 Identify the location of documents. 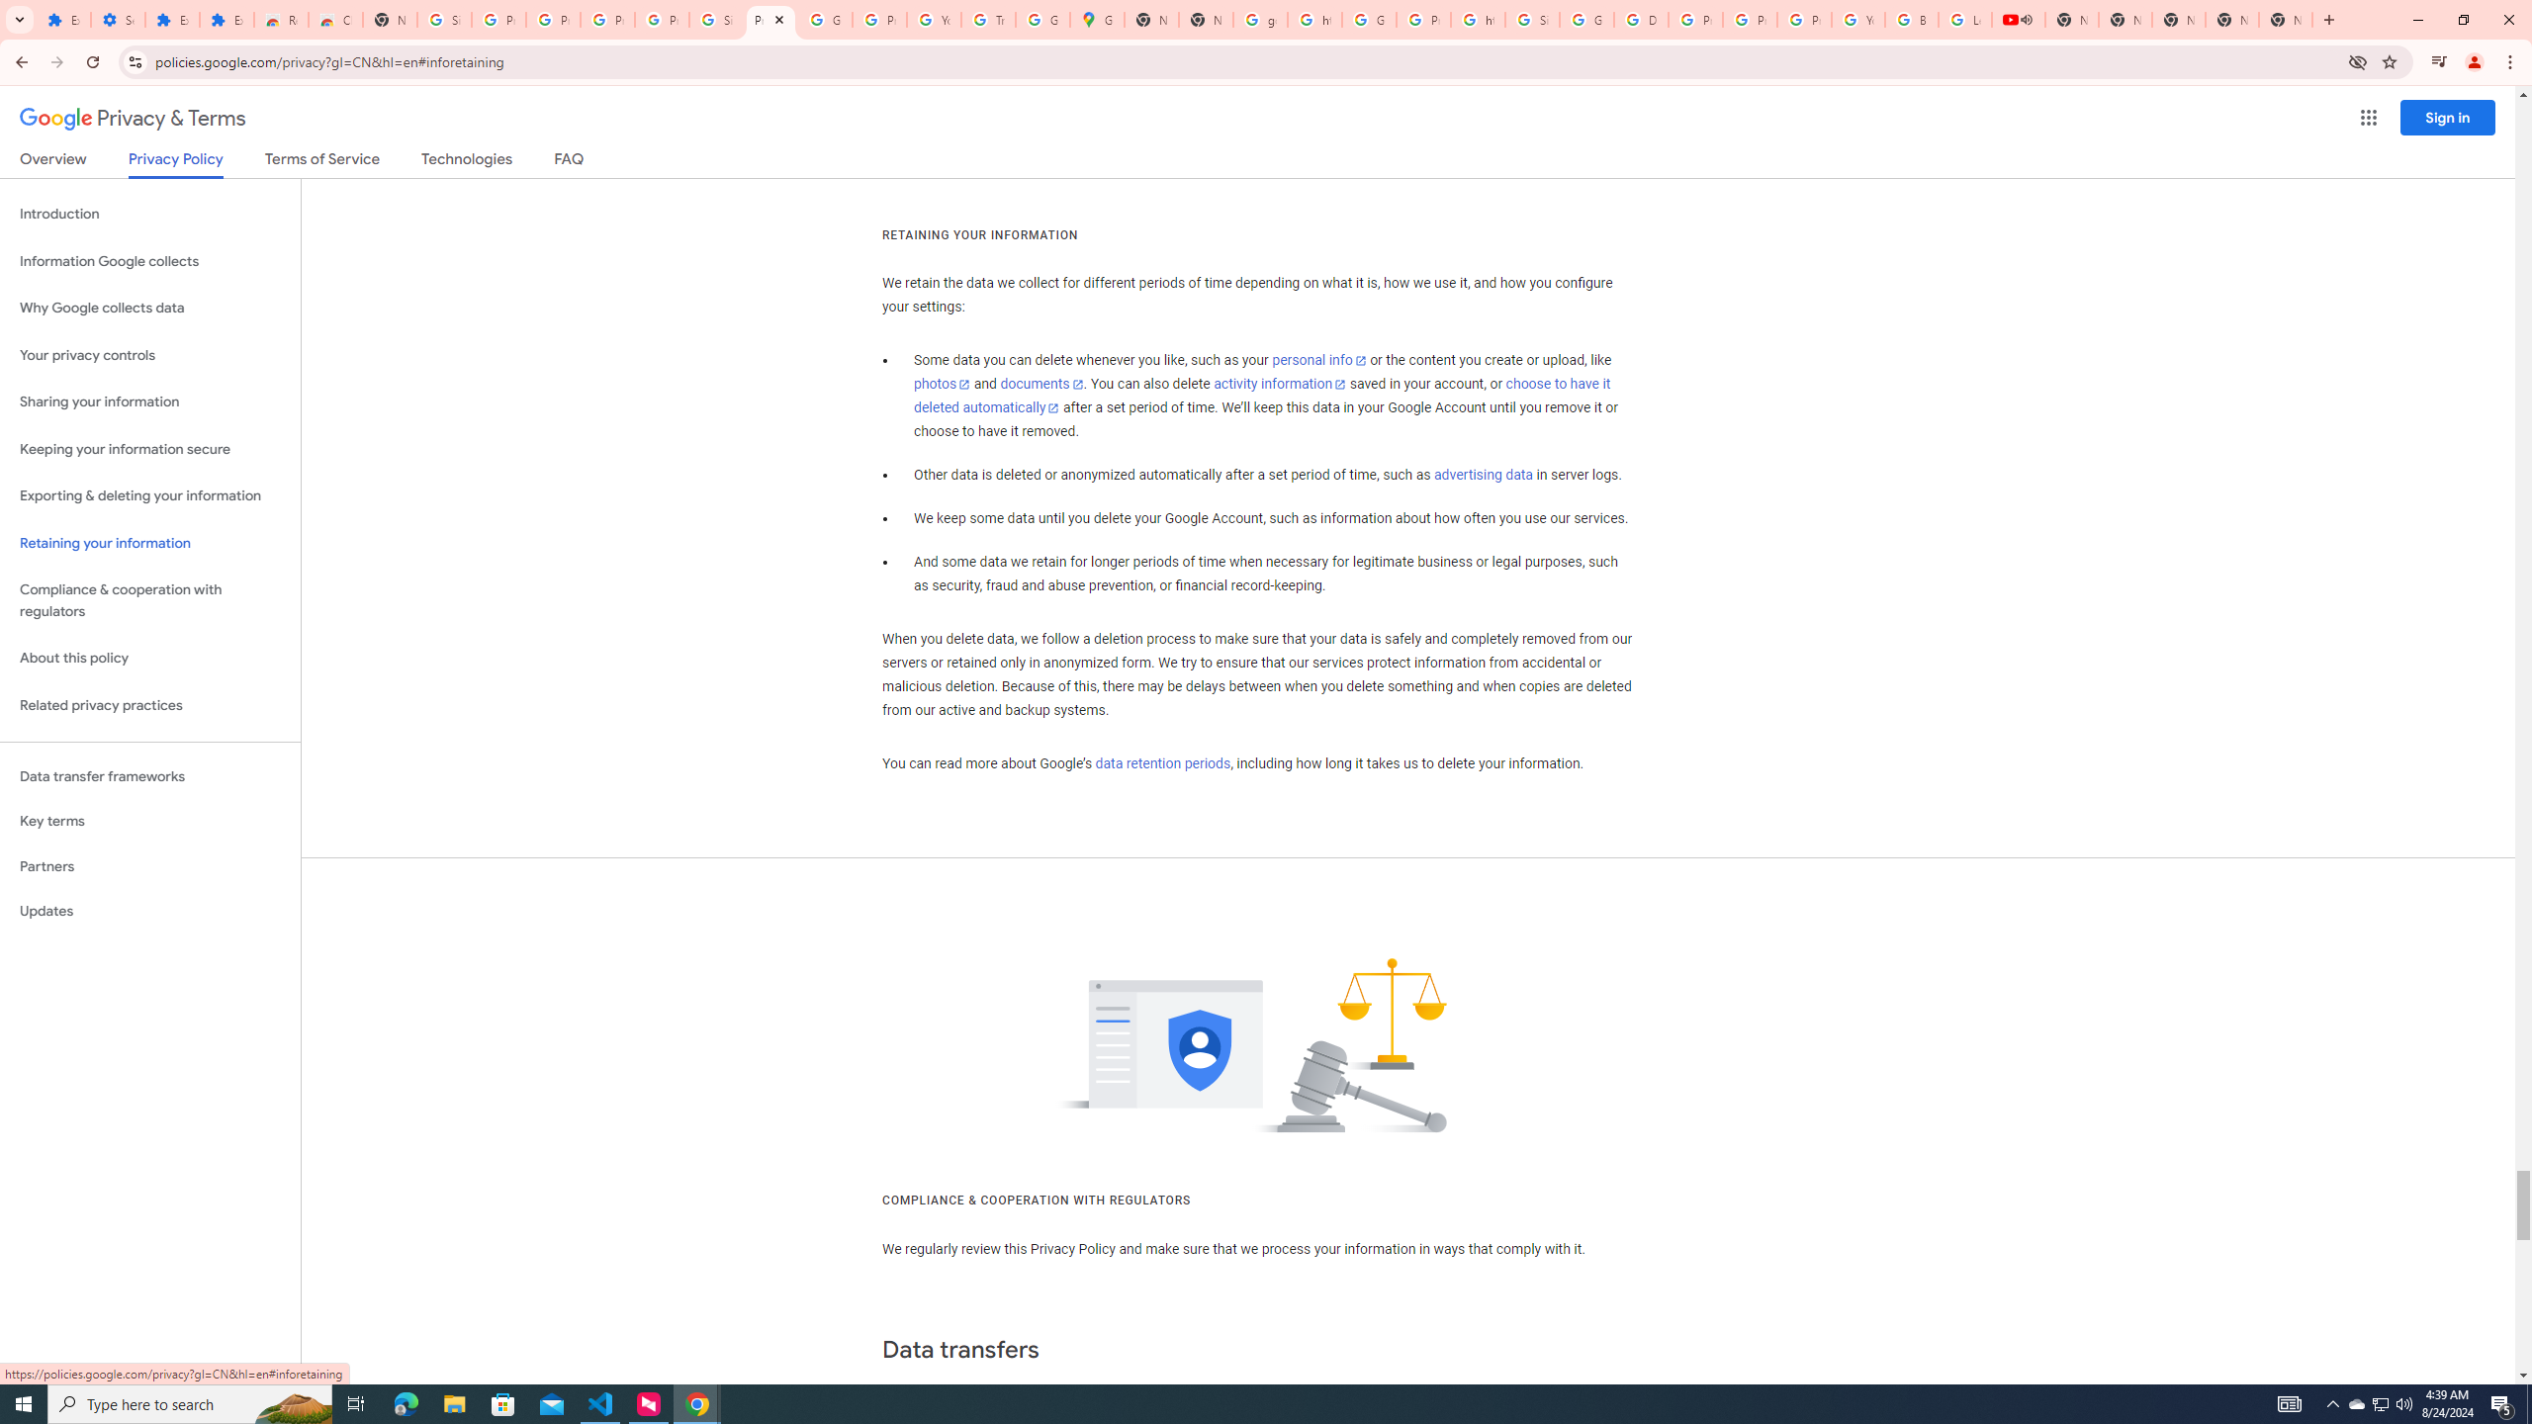
(1041, 384).